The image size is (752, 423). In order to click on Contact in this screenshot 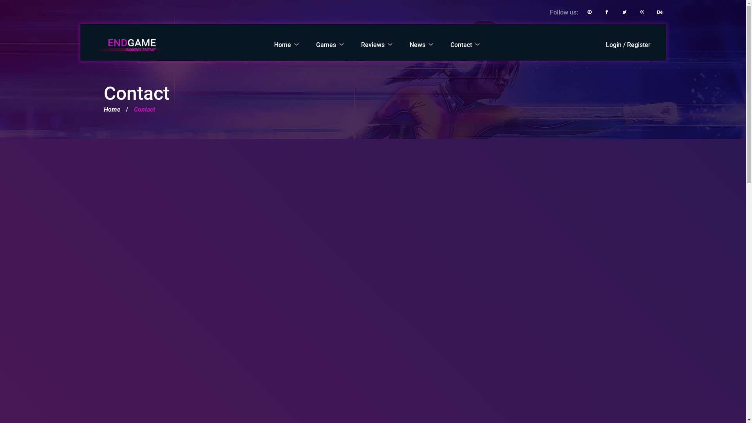, I will do `click(465, 51)`.